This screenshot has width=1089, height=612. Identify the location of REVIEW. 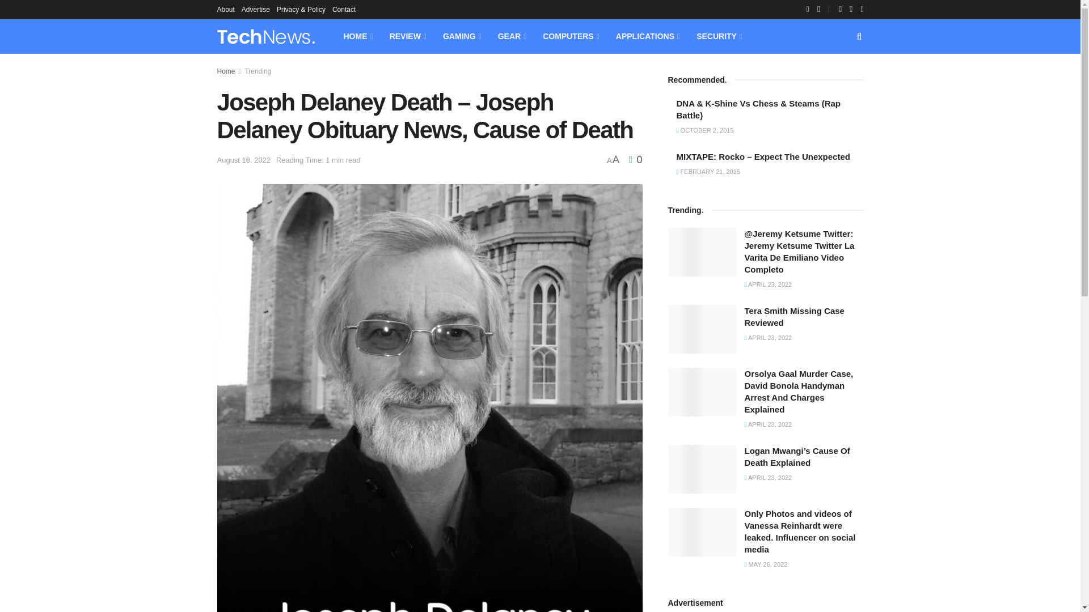
(407, 36).